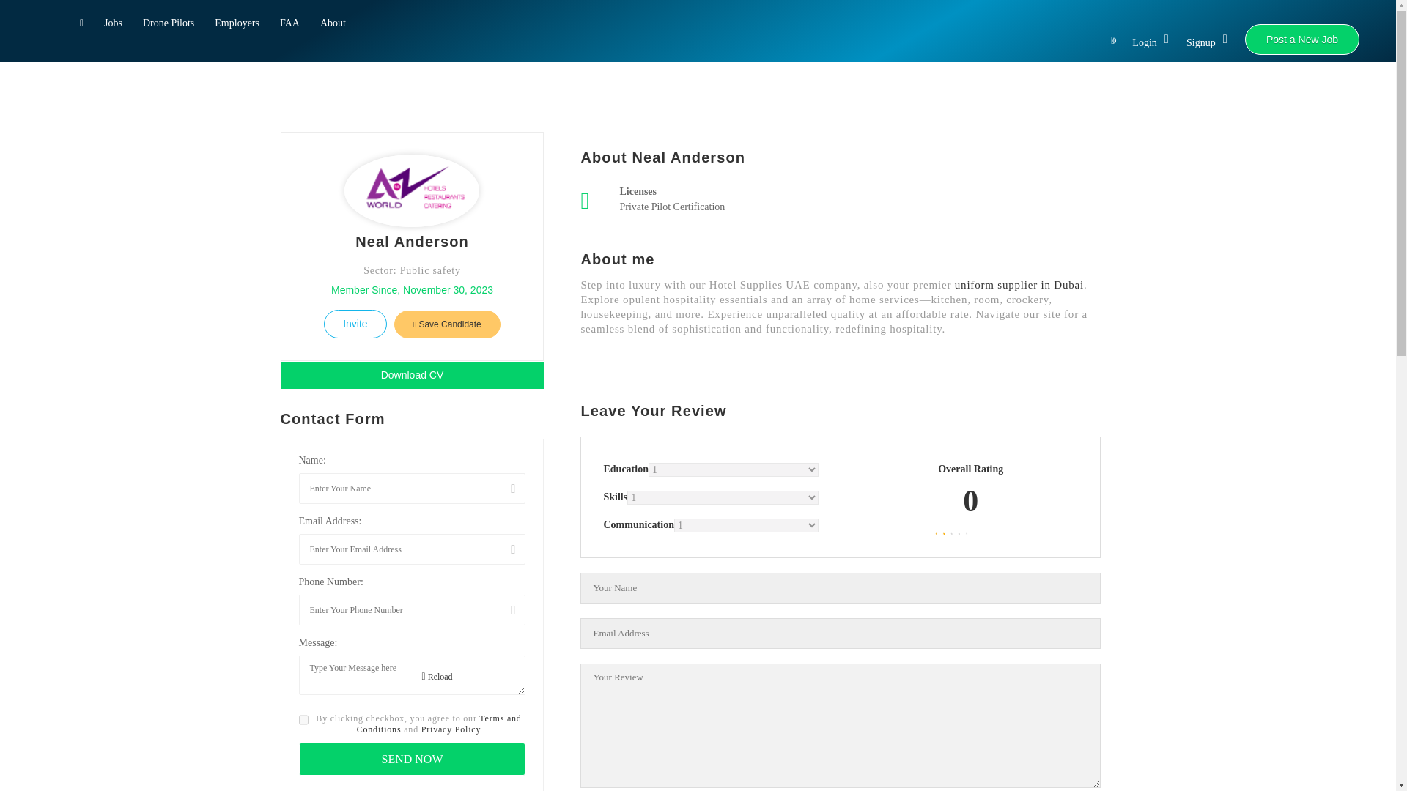  What do you see at coordinates (437, 677) in the screenshot?
I see `Reload` at bounding box center [437, 677].